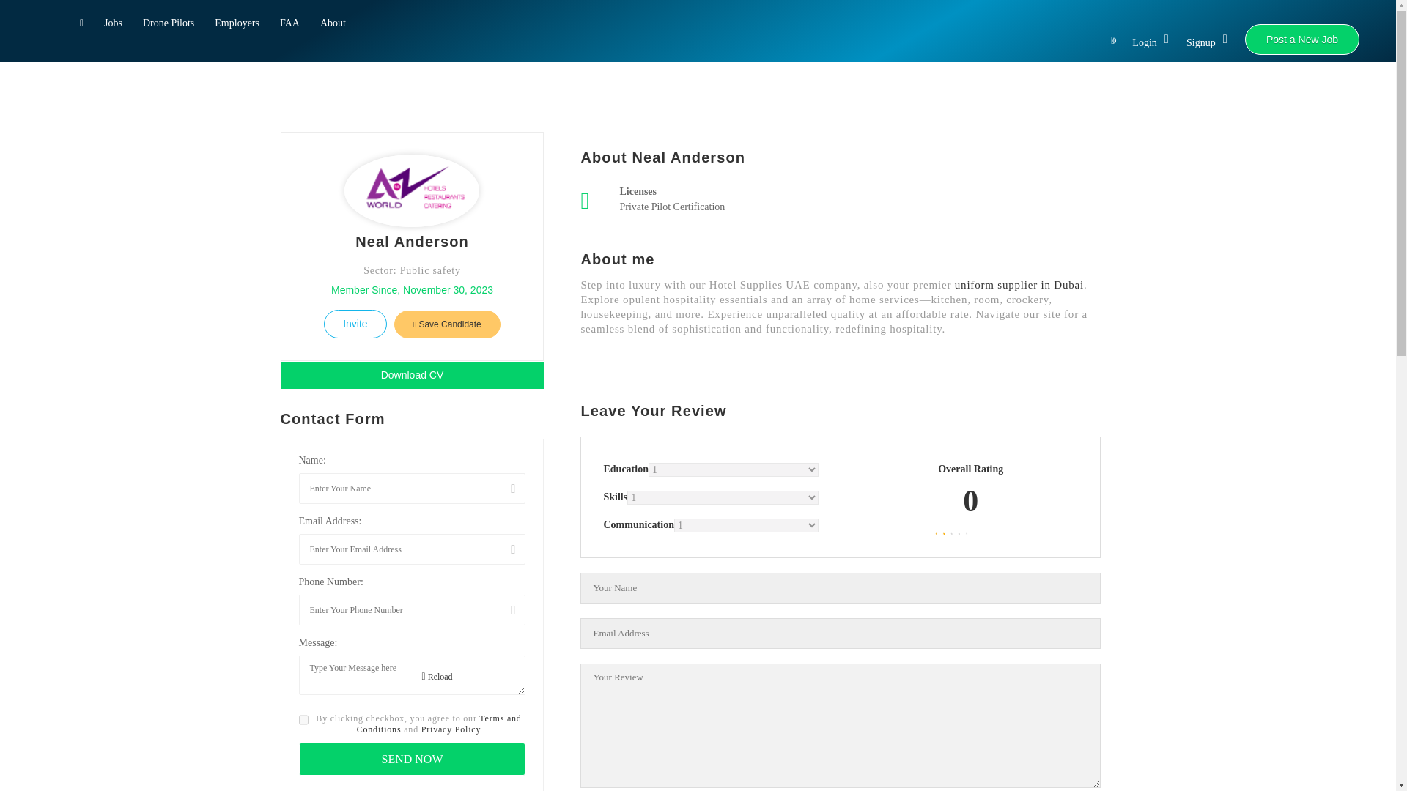  What do you see at coordinates (437, 677) in the screenshot?
I see `Reload` at bounding box center [437, 677].